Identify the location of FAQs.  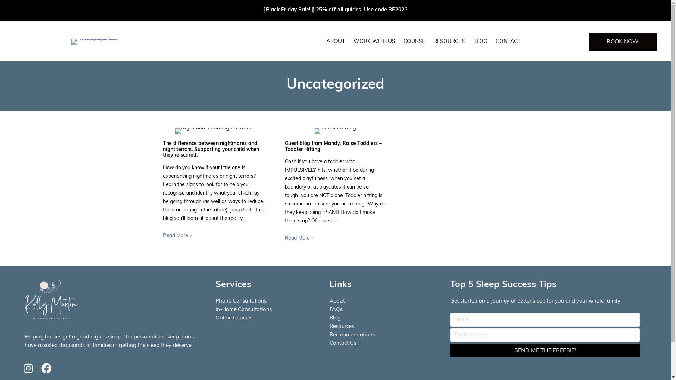
(336, 310).